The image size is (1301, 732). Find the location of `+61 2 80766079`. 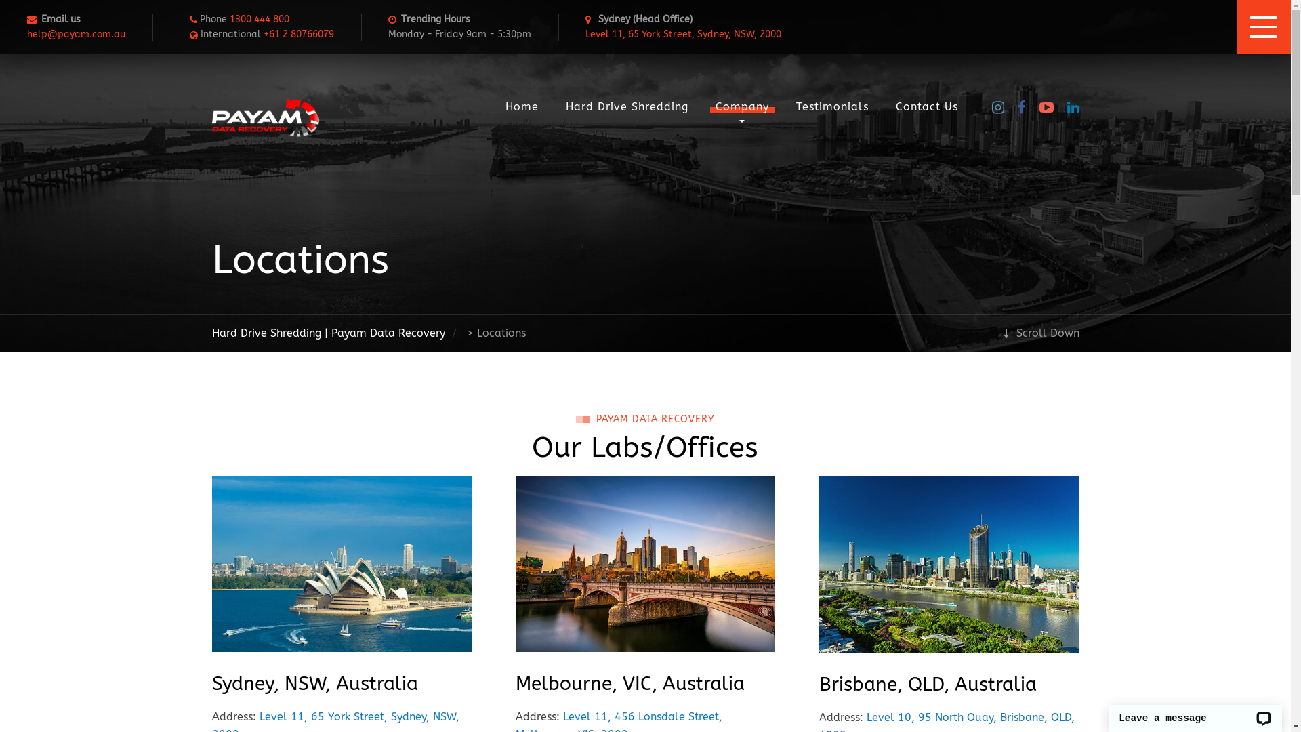

+61 2 80766079 is located at coordinates (299, 34).